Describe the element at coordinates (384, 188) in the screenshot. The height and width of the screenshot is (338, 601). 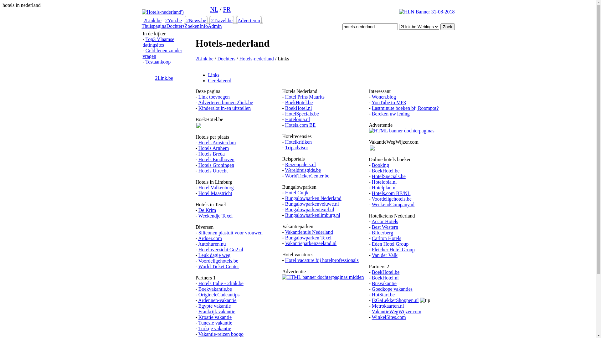
I see `Hotelplan.nl` at that location.